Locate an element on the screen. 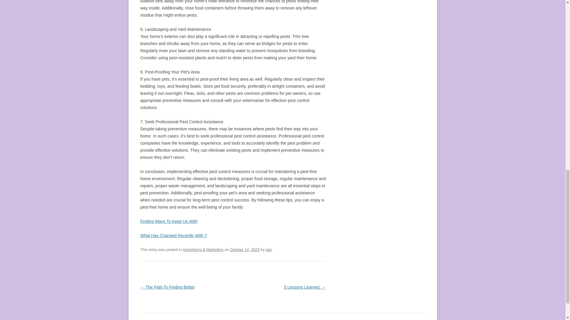  October 14, 2023 is located at coordinates (244, 249).